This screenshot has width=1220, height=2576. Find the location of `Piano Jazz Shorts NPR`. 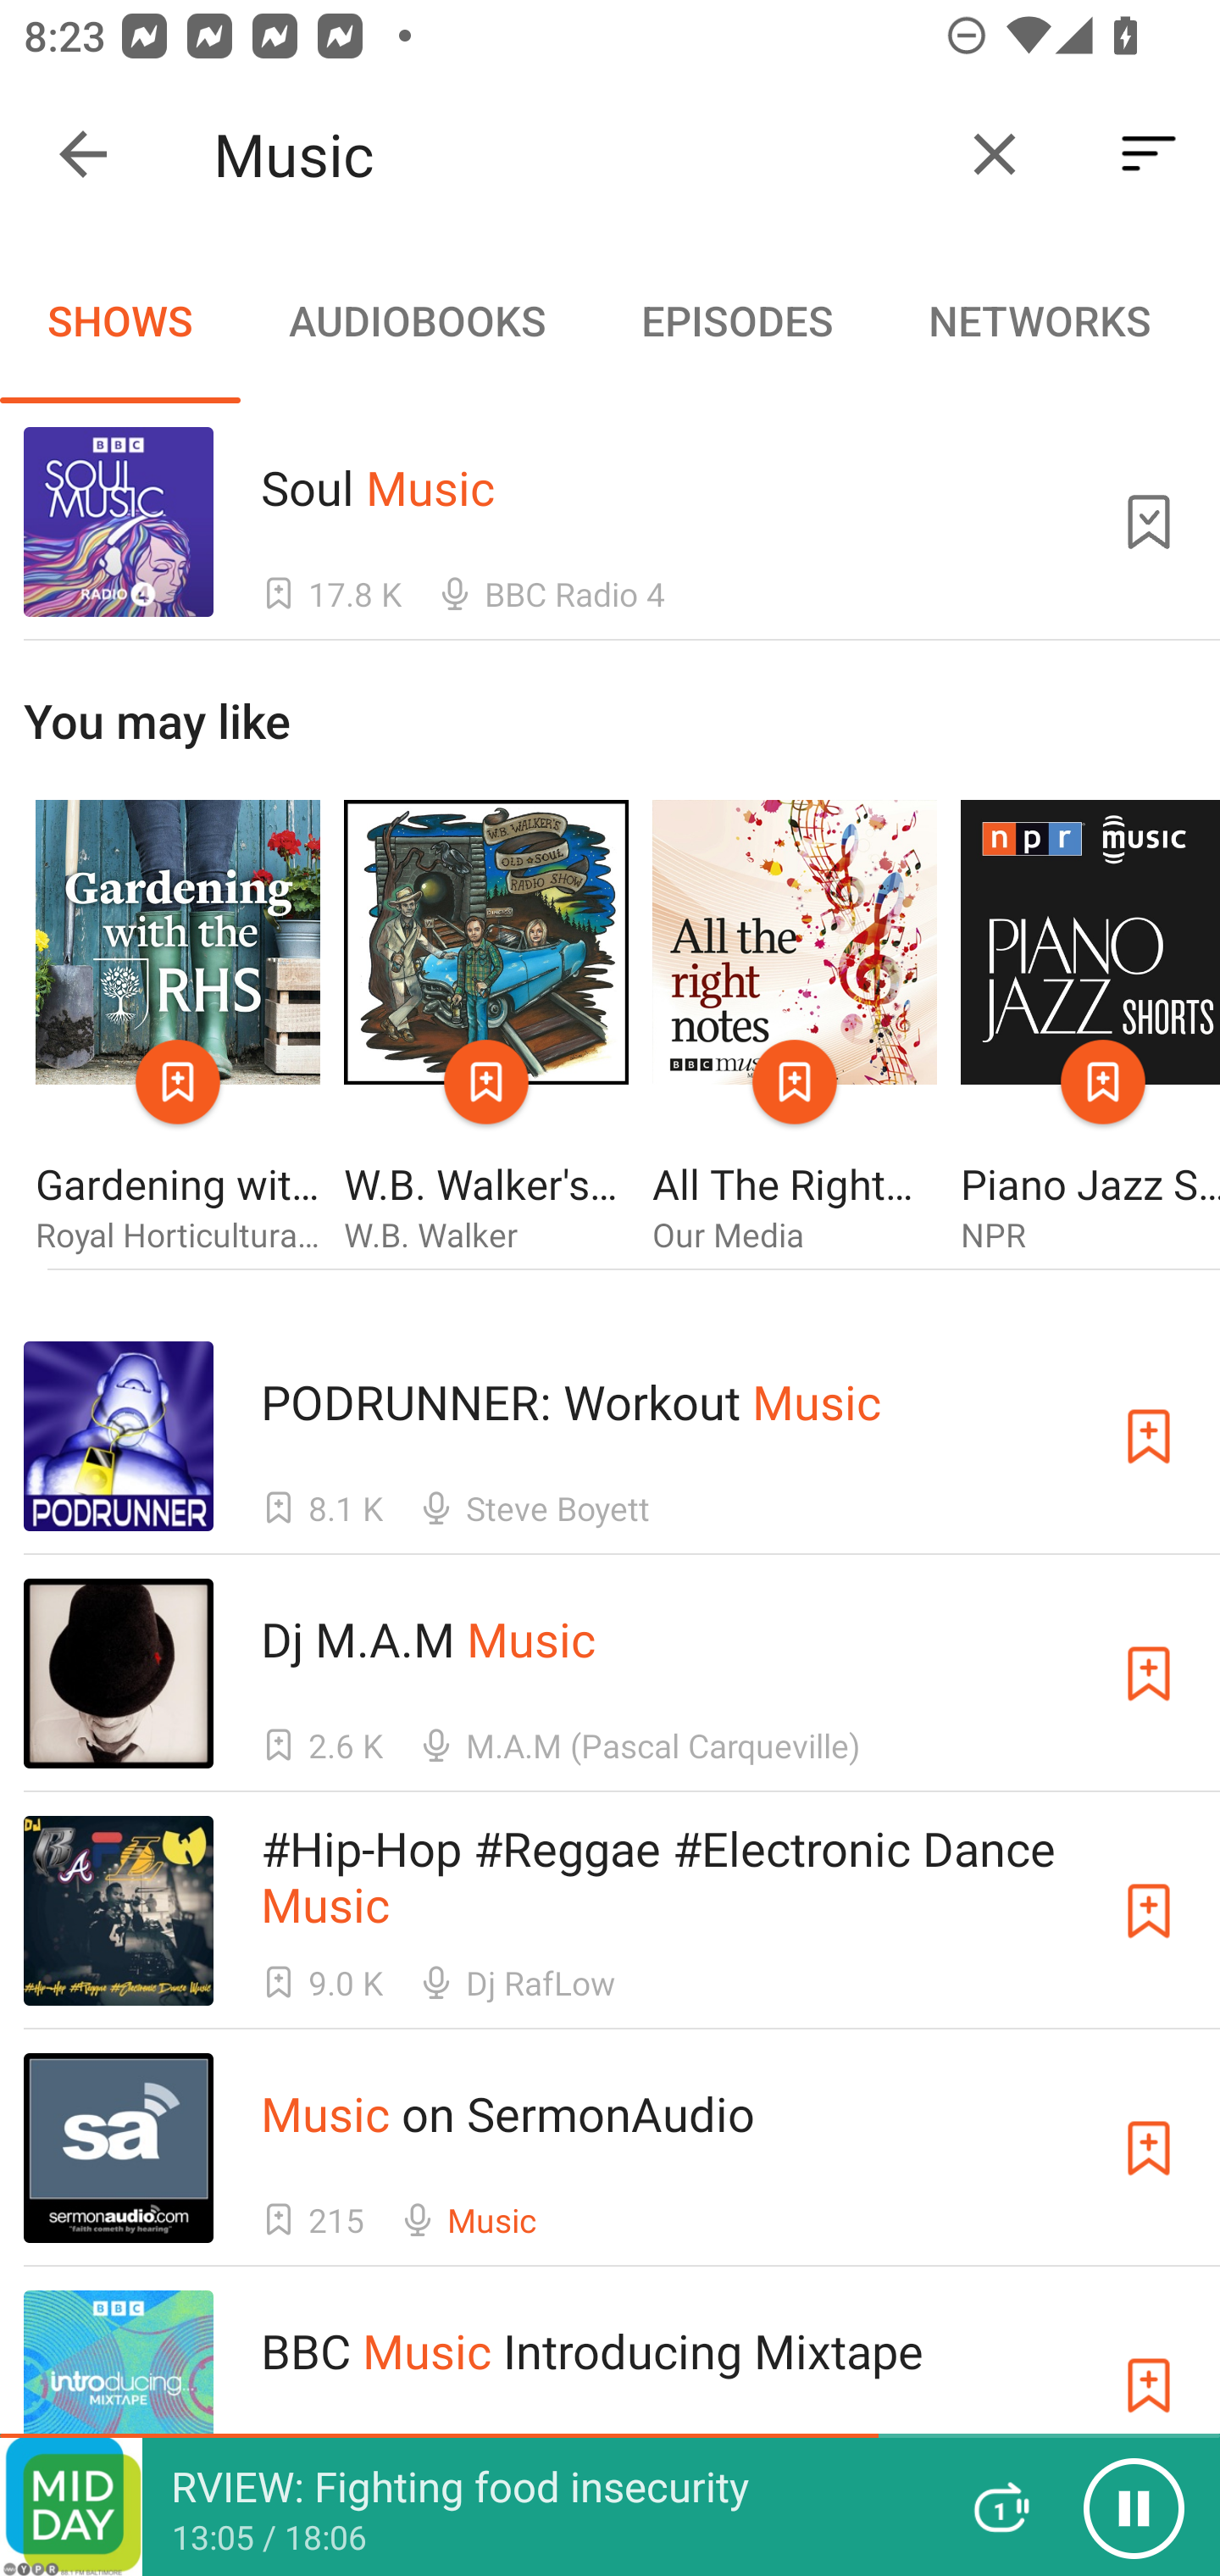

Piano Jazz Shorts NPR is located at coordinates (1090, 1029).